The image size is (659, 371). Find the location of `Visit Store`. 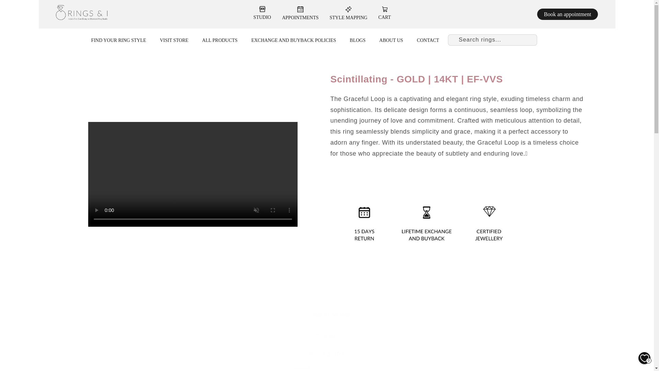

Visit Store is located at coordinates (174, 41).